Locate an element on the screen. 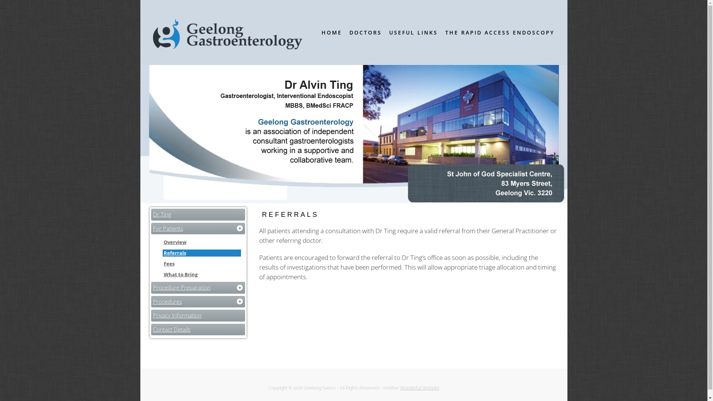 The height and width of the screenshot is (401, 713). USEFUL LINKS is located at coordinates (414, 33).